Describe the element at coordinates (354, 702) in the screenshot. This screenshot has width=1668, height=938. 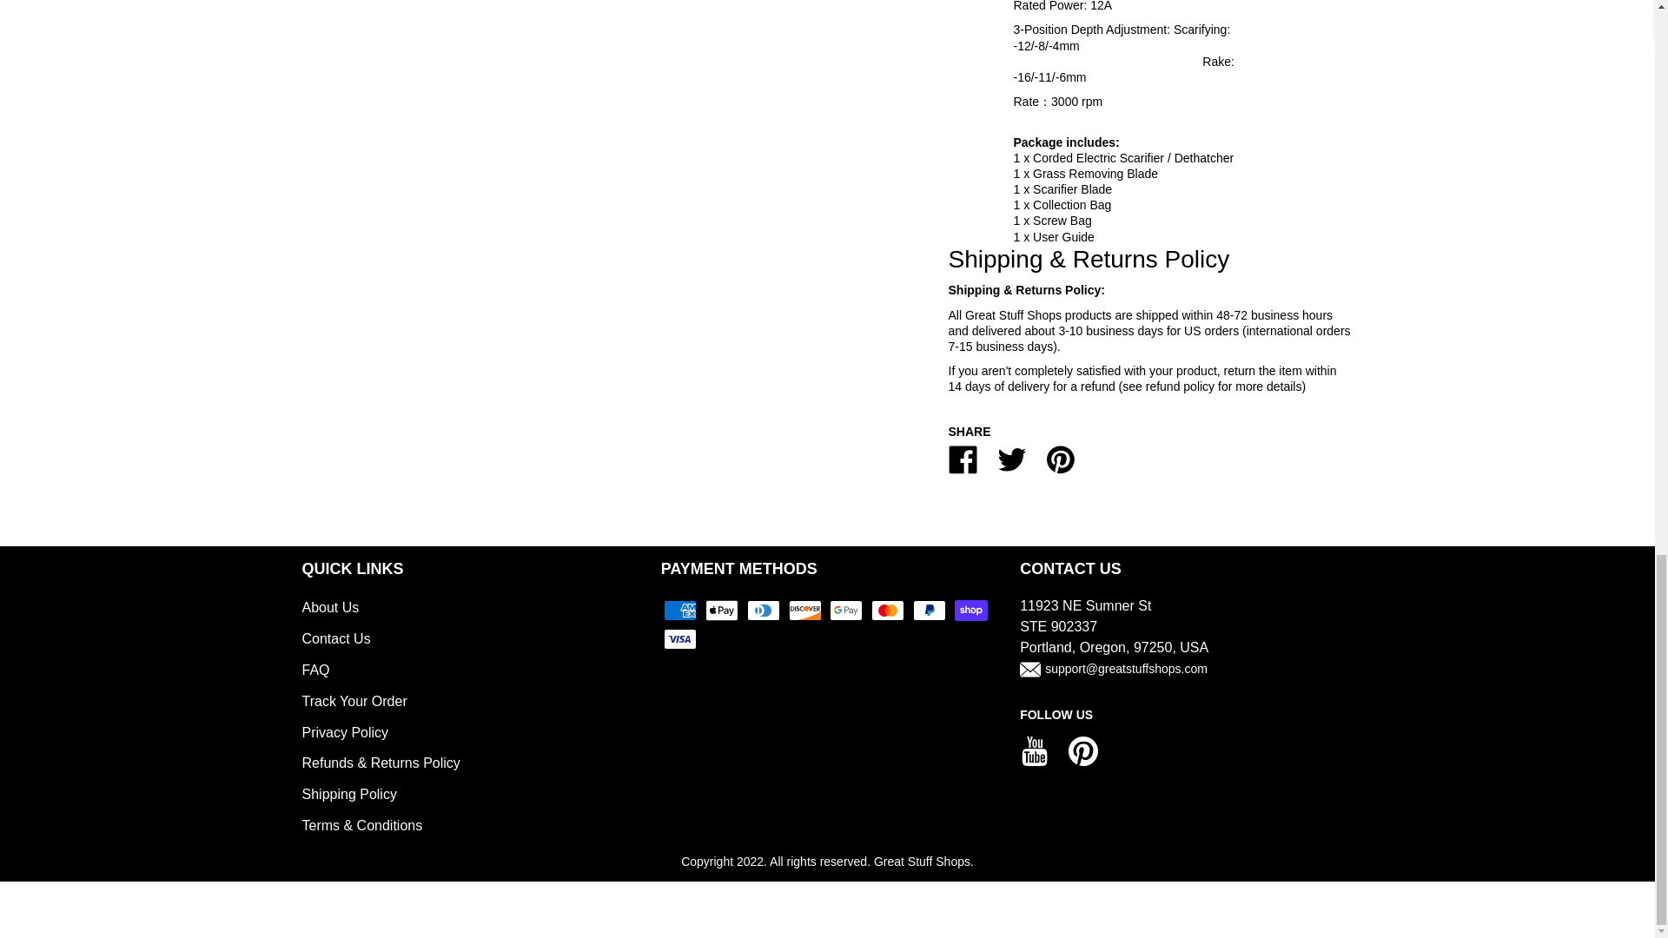
I see `Track Your Order` at that location.